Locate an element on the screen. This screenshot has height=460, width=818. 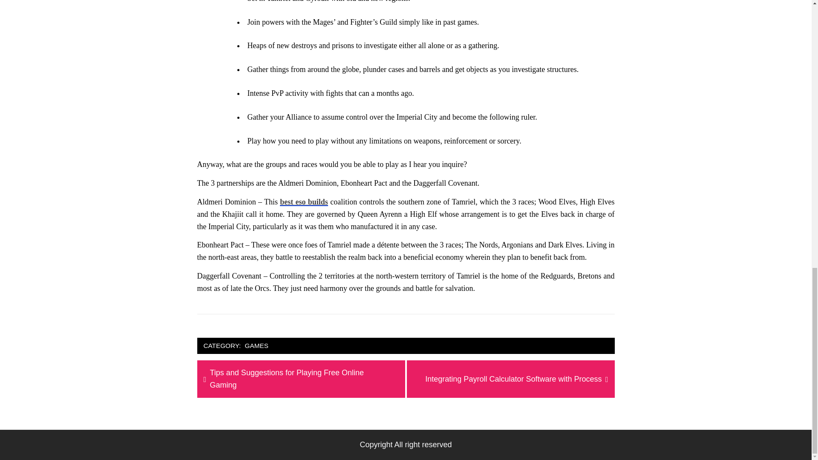
GAMES is located at coordinates (256, 346).